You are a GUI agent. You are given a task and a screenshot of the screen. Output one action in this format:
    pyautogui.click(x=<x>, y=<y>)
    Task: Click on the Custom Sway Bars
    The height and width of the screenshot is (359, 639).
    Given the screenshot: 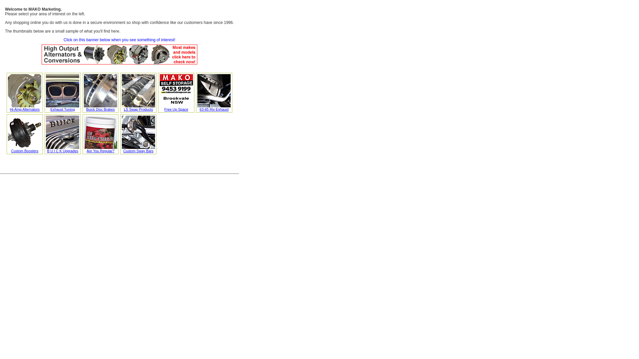 What is the action you would take?
    pyautogui.click(x=138, y=149)
    